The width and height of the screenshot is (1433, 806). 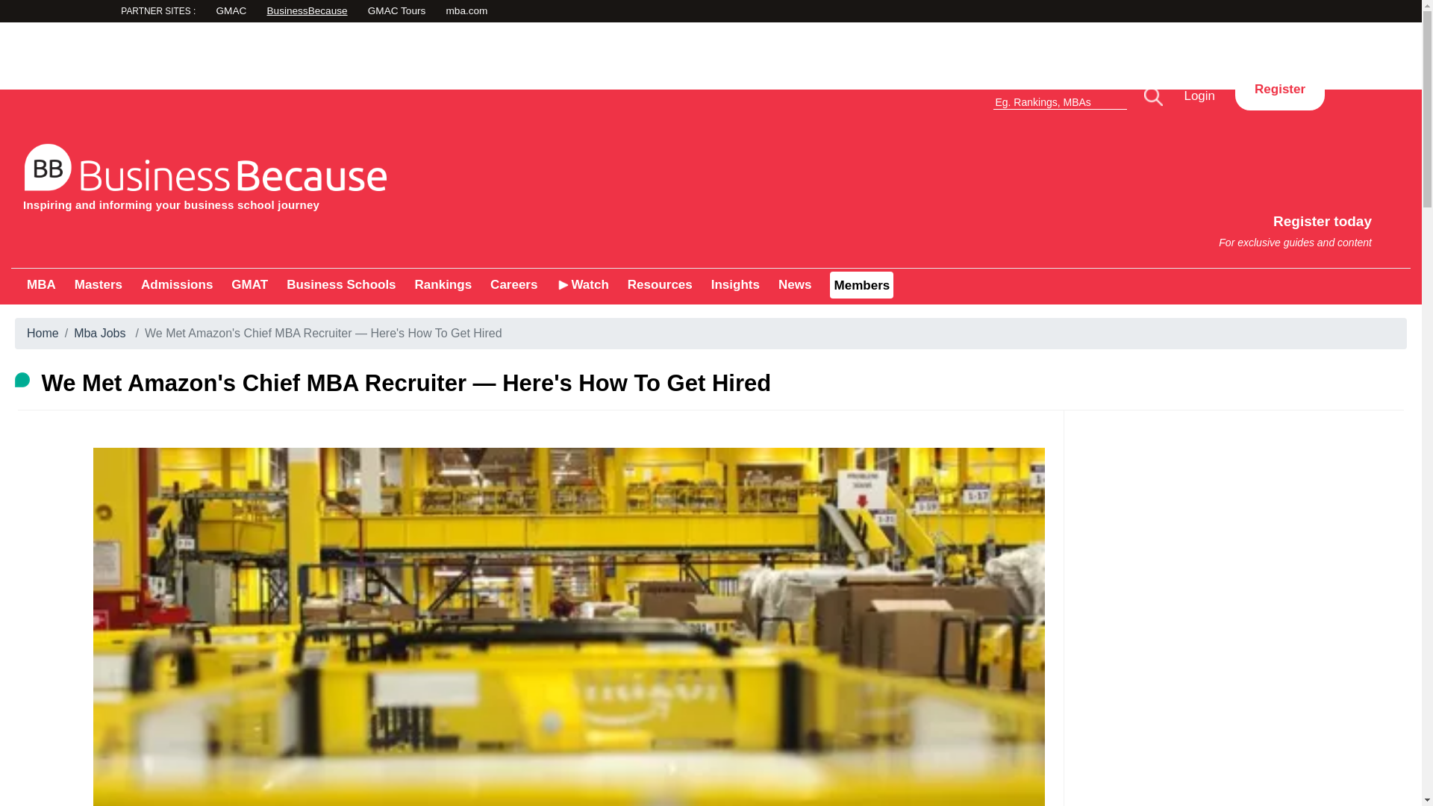 What do you see at coordinates (98, 284) in the screenshot?
I see `MBA` at bounding box center [98, 284].